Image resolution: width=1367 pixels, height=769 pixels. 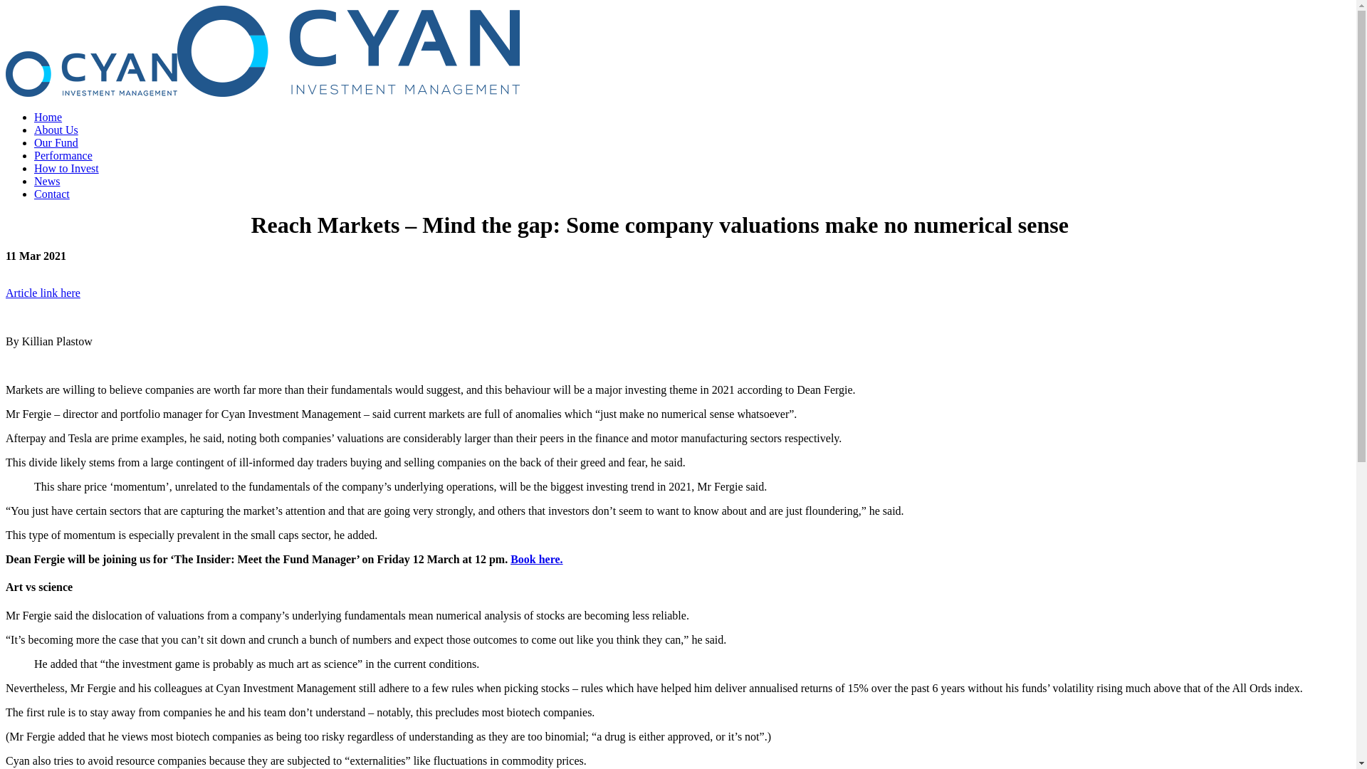 What do you see at coordinates (43, 293) in the screenshot?
I see `Article link here` at bounding box center [43, 293].